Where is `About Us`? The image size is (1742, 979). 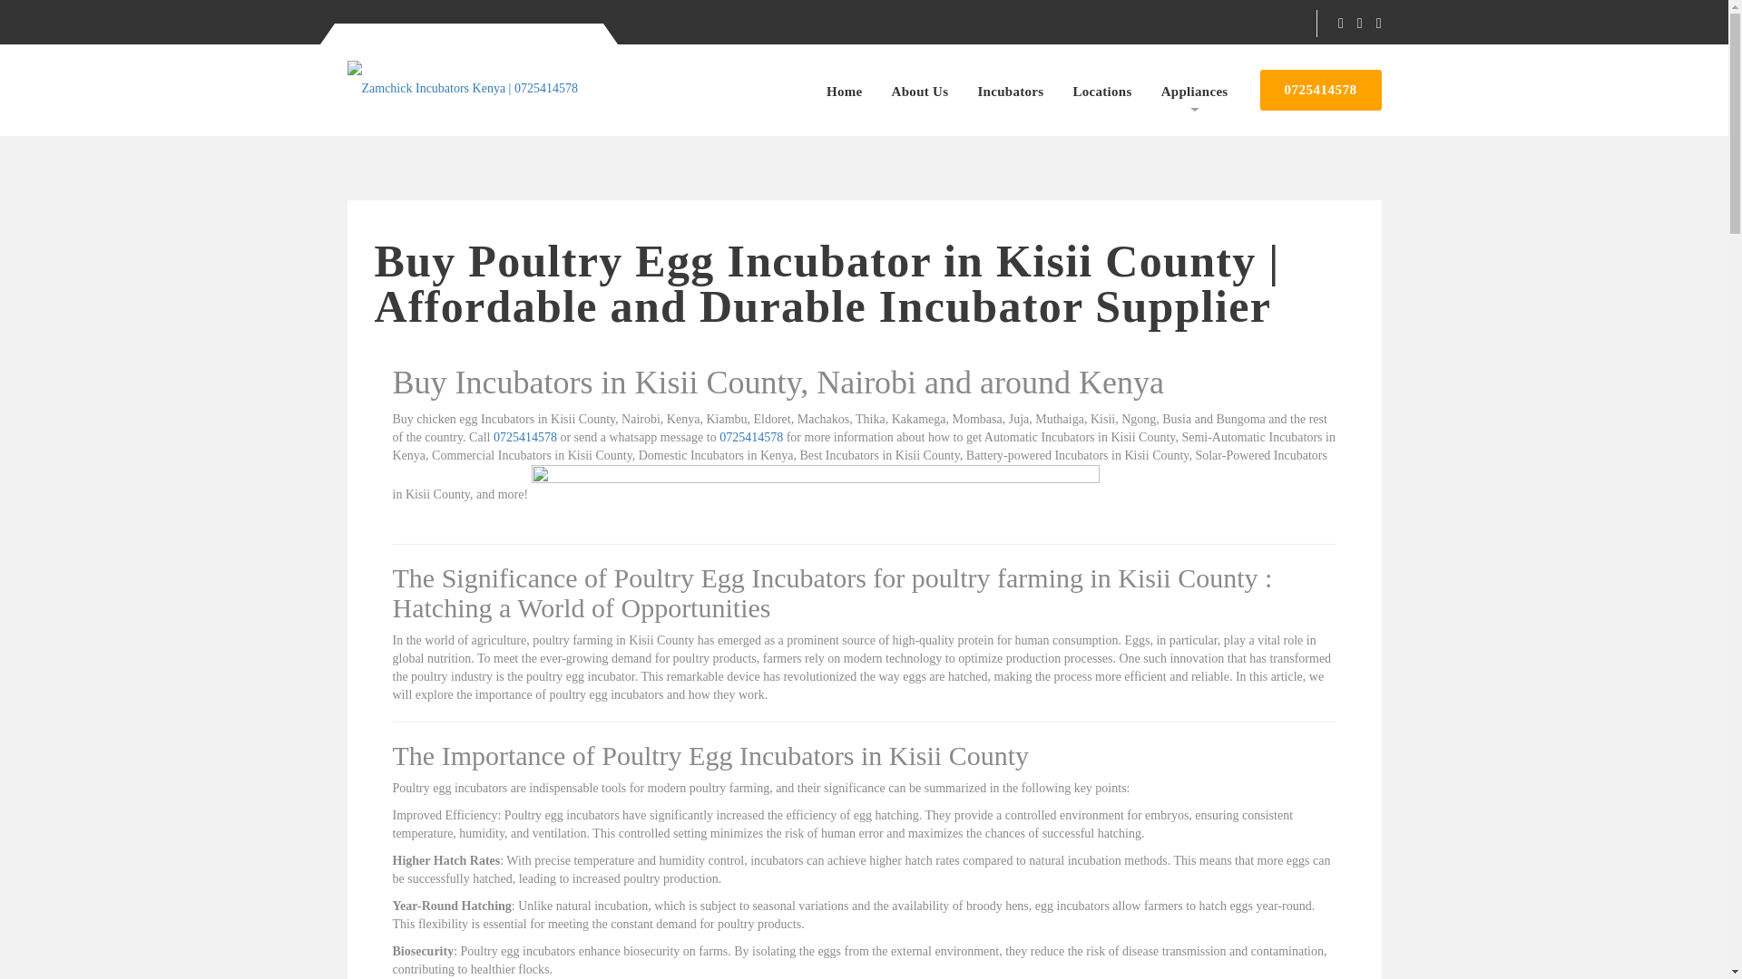 About Us is located at coordinates (920, 92).